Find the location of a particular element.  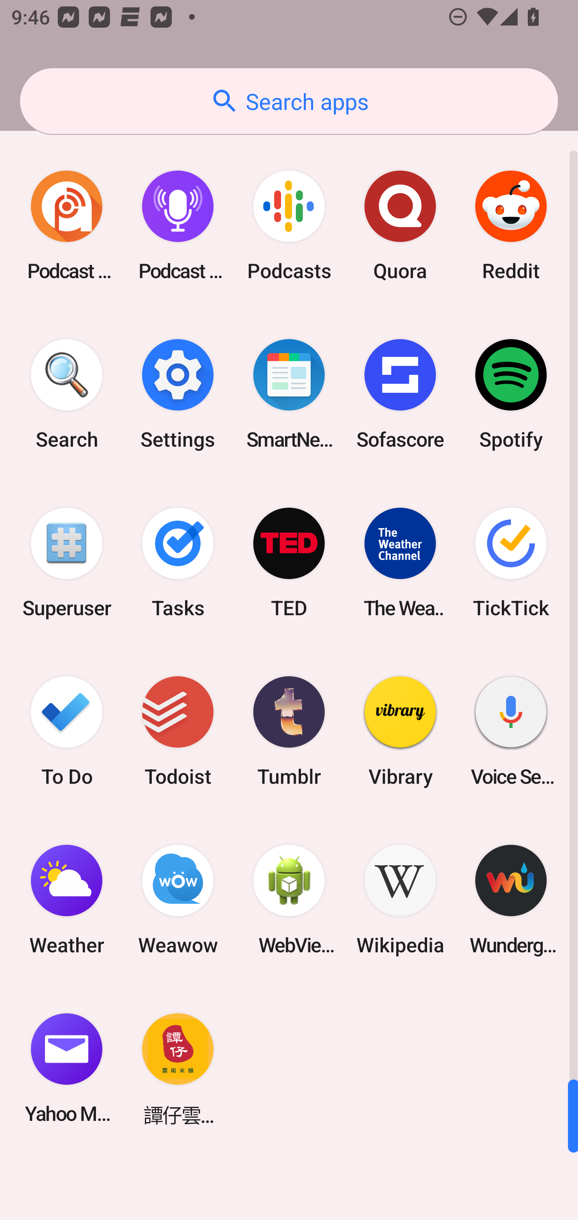

To Do is located at coordinates (67, 730).